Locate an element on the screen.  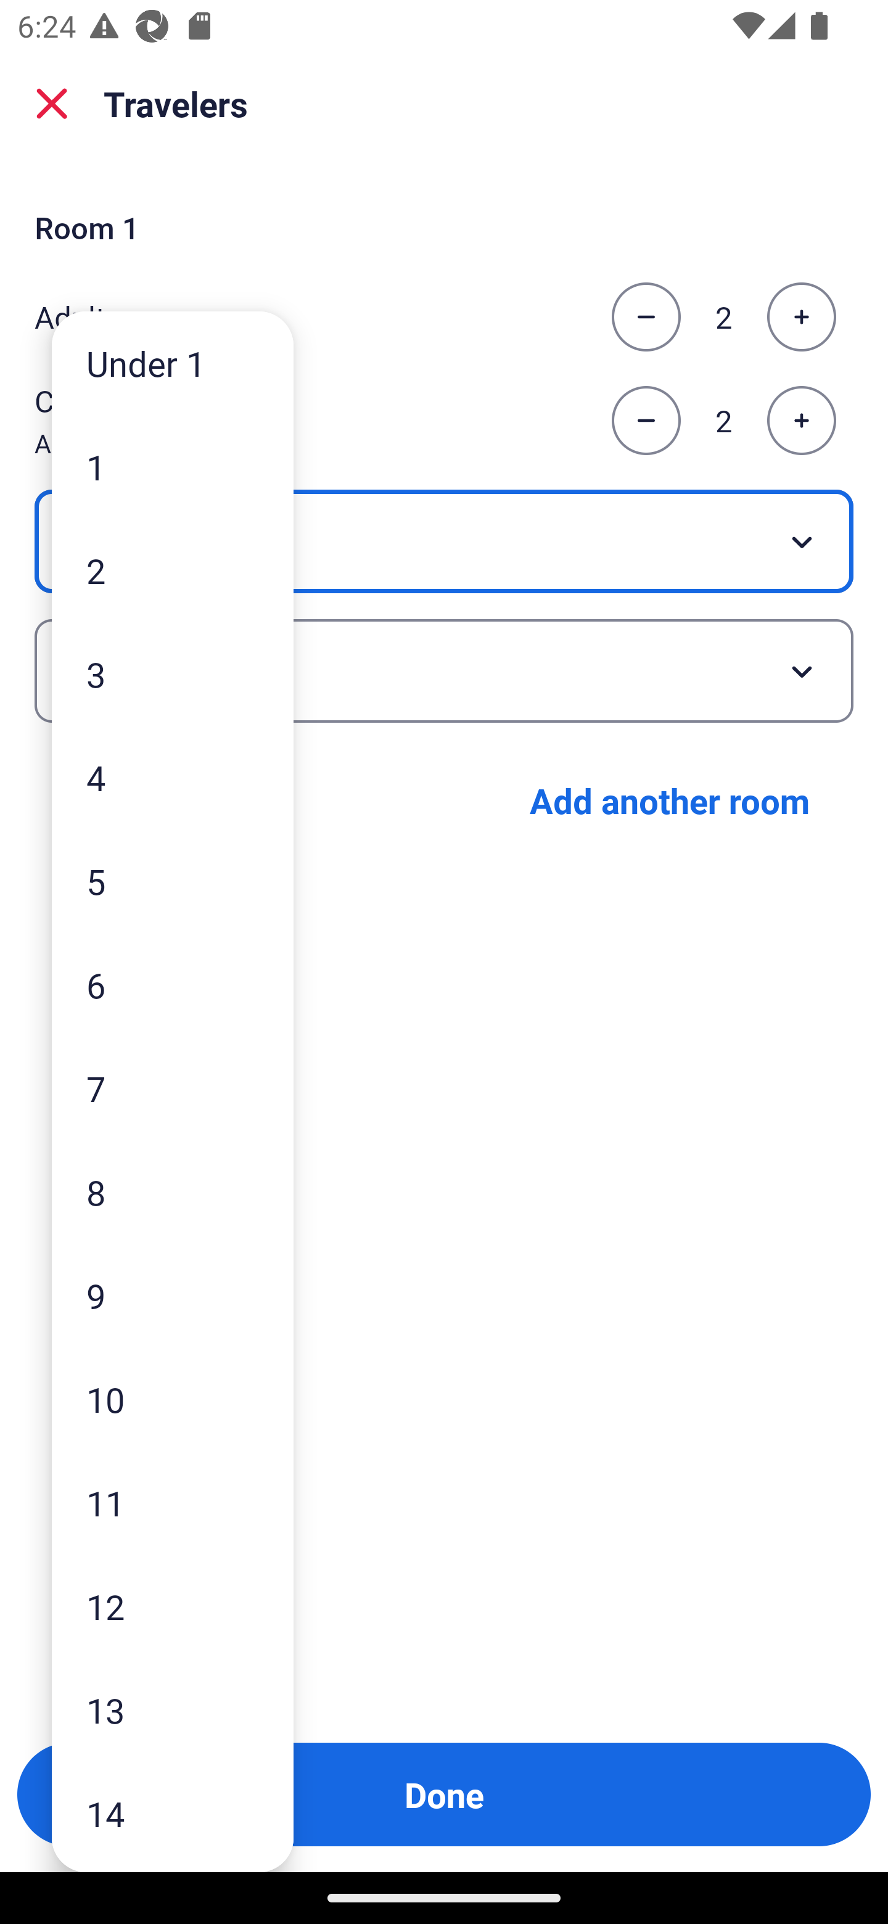
8 is located at coordinates (173, 1191).